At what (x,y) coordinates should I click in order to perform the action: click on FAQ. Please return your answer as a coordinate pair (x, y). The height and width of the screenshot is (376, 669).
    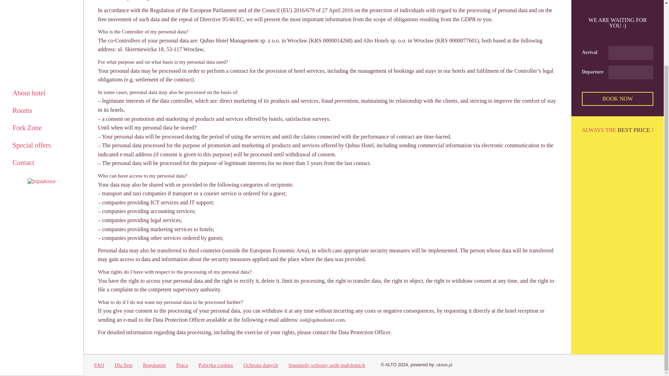
    Looking at the image, I should click on (99, 290).